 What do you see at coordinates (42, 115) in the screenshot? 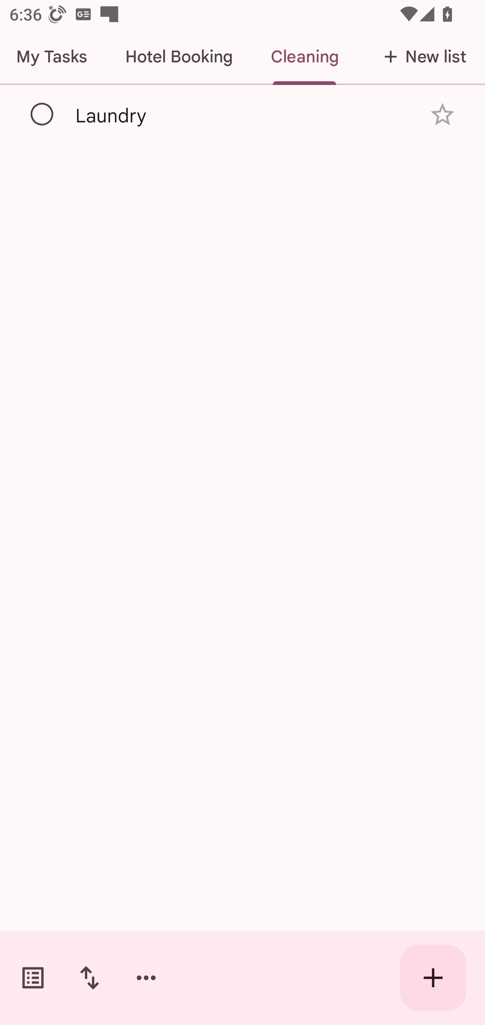
I see `Mark as complete` at bounding box center [42, 115].